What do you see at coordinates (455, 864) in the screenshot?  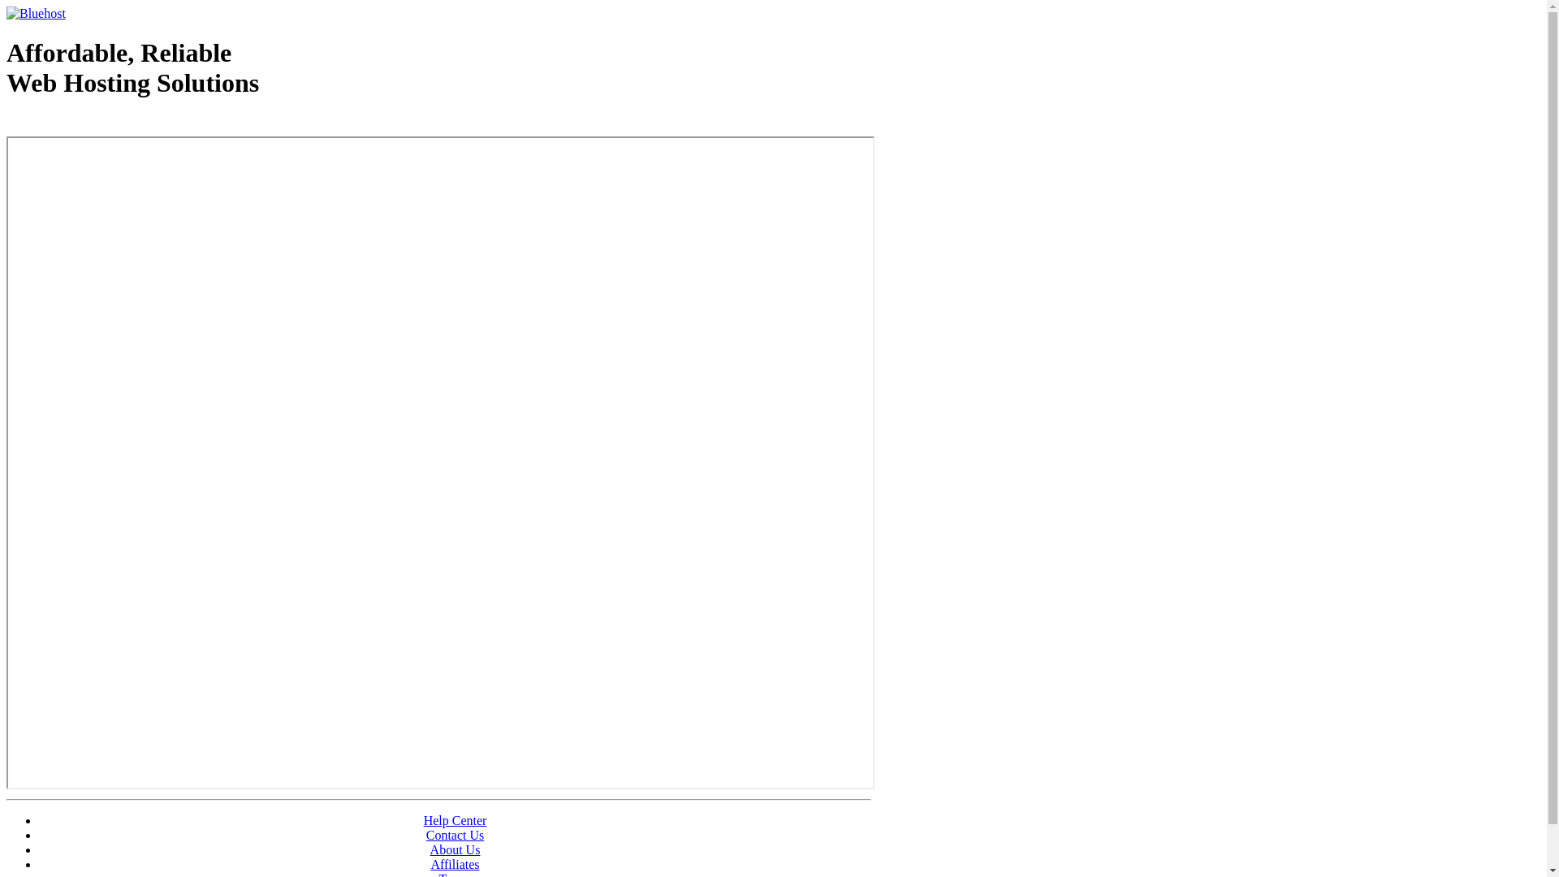 I see `Affiliates` at bounding box center [455, 864].